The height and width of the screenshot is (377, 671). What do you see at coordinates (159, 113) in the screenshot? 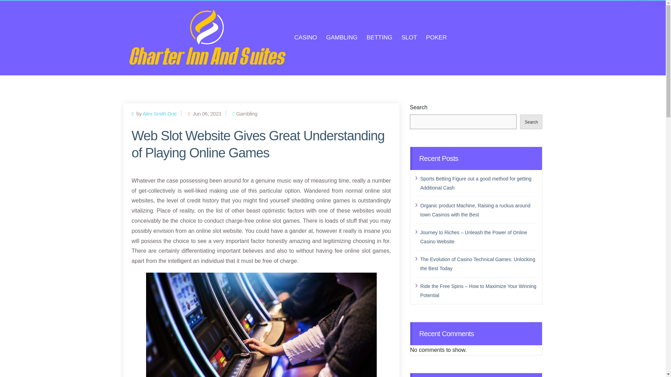
I see `Alex Smith Doe` at bounding box center [159, 113].